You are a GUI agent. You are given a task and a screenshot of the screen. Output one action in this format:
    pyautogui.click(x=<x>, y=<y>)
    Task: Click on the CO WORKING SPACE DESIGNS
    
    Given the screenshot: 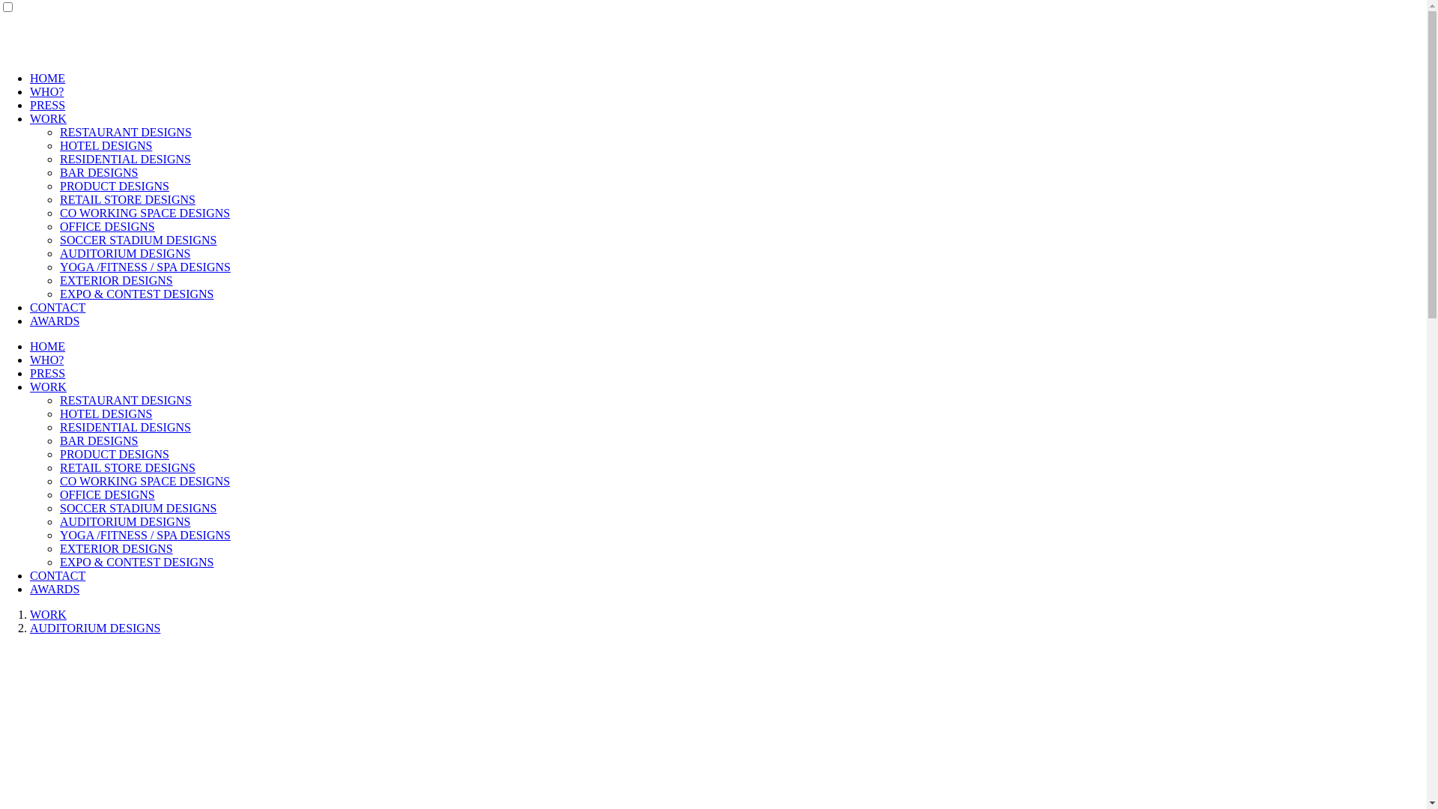 What is the action you would take?
    pyautogui.click(x=145, y=213)
    